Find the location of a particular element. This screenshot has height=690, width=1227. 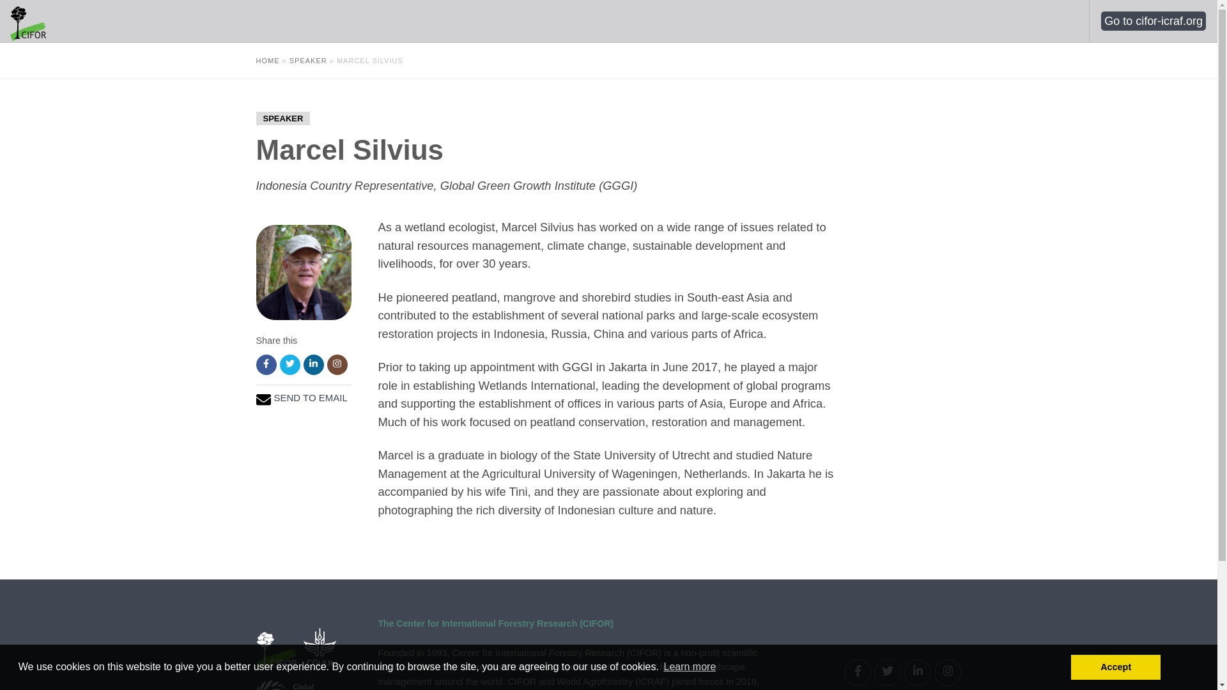

HOME is located at coordinates (267, 60).